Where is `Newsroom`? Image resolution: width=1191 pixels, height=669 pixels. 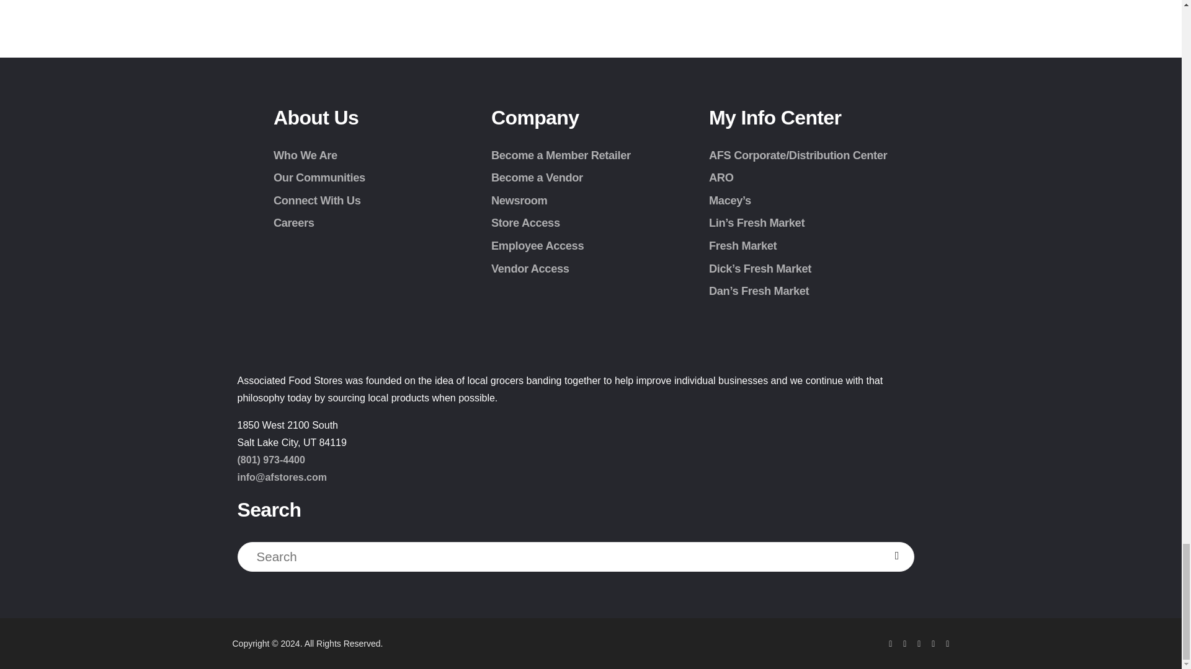
Newsroom is located at coordinates (519, 200).